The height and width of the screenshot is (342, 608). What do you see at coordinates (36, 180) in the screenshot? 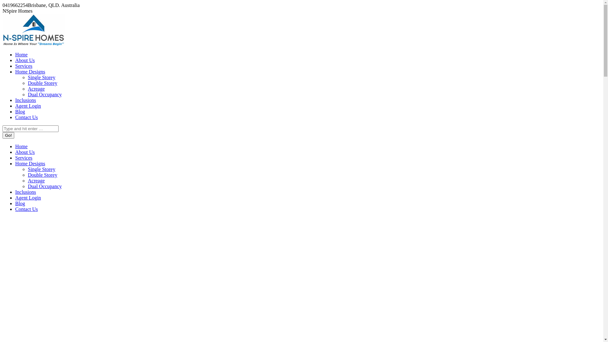
I see `Acreage` at bounding box center [36, 180].